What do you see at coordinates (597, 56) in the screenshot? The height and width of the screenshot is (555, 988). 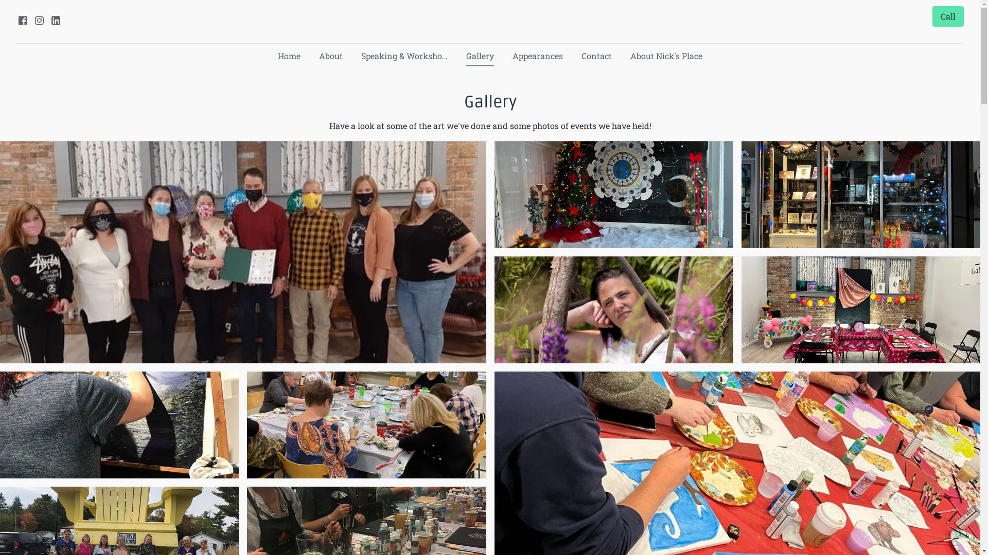 I see `Contact` at bounding box center [597, 56].